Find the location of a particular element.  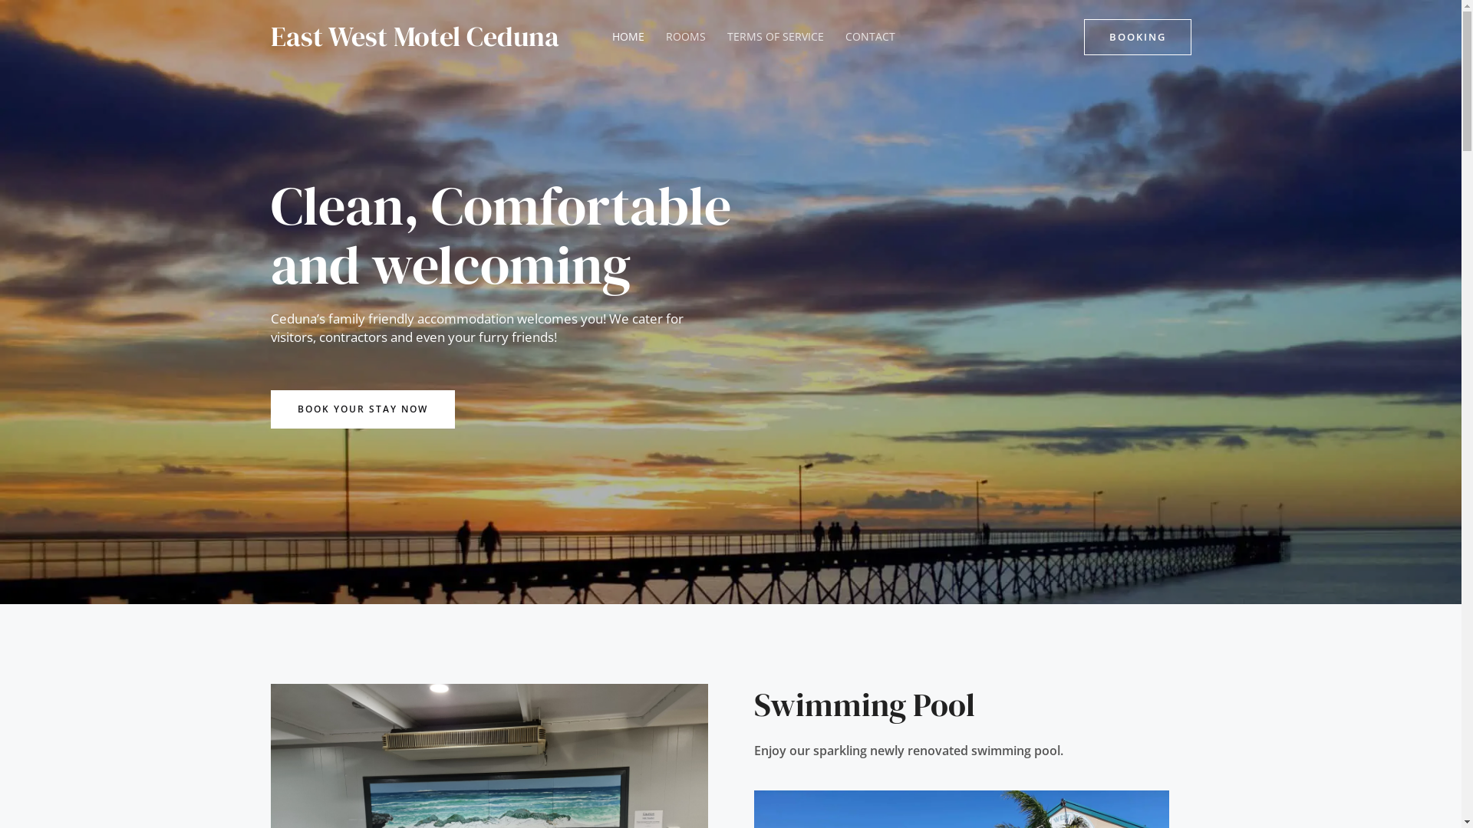

BOOK YOUR STAY NOW is located at coordinates (362, 409).